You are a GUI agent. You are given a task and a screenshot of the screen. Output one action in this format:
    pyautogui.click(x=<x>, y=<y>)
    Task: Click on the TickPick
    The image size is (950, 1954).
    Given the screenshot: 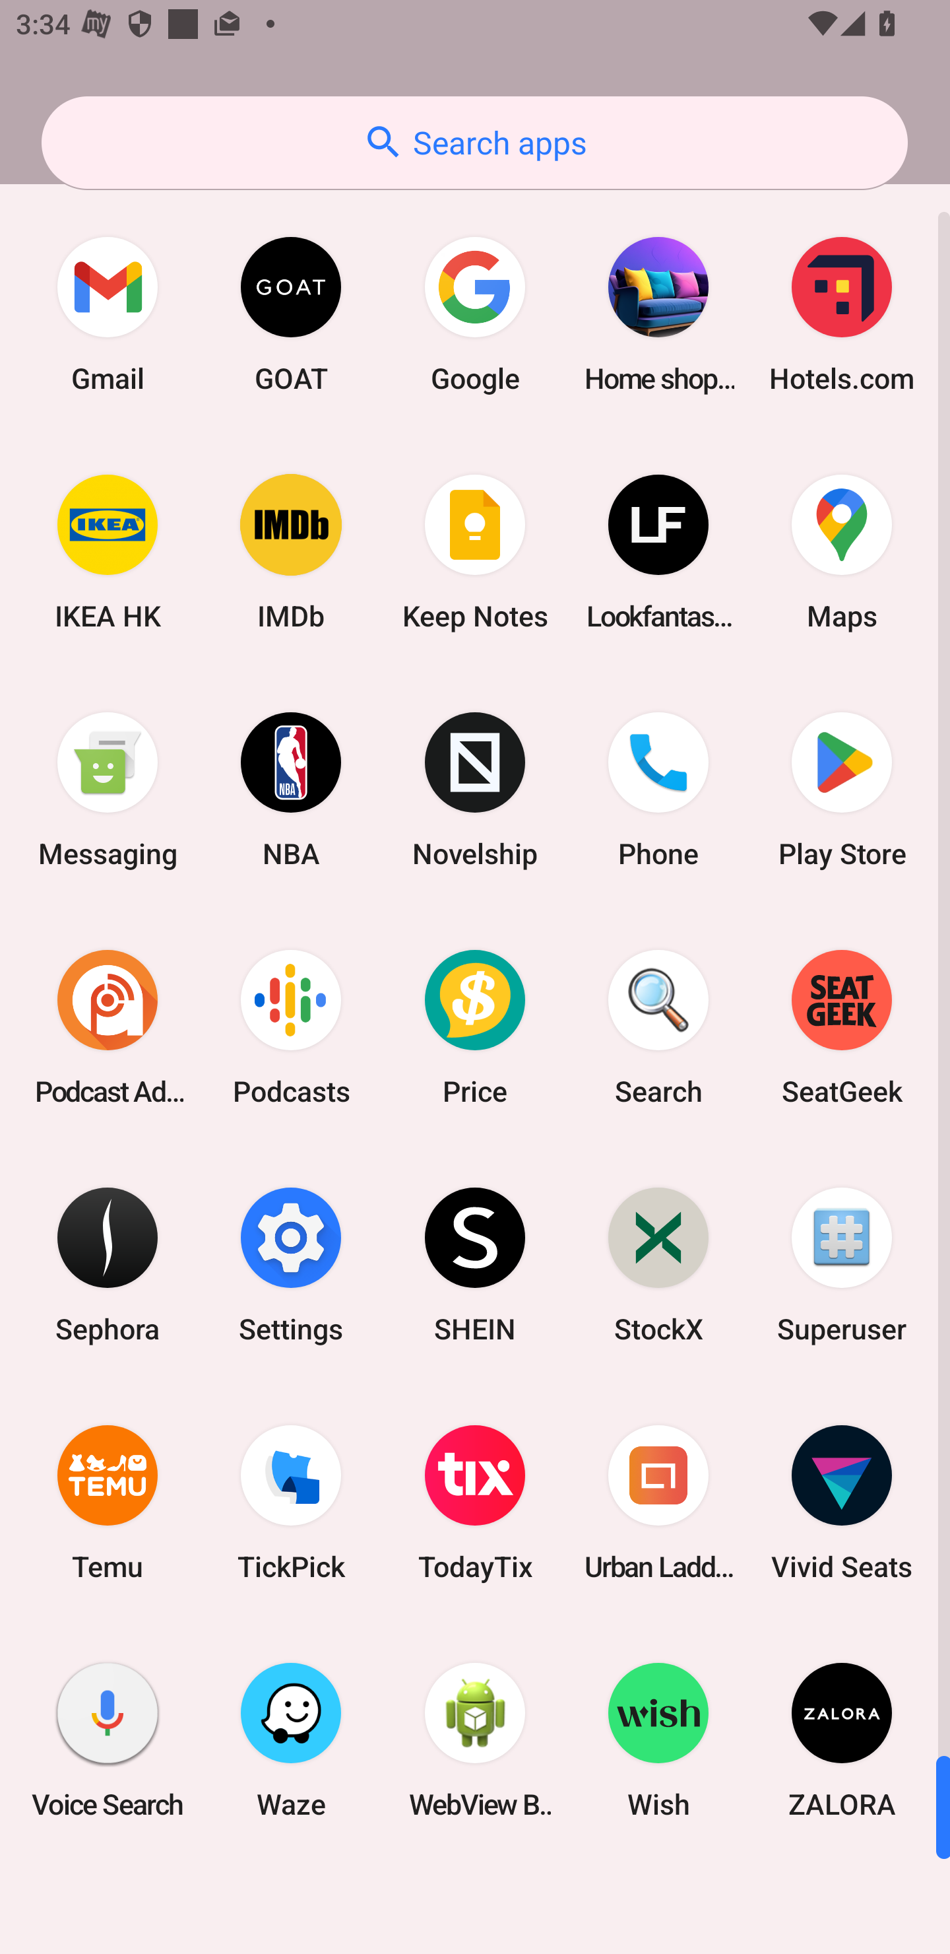 What is the action you would take?
    pyautogui.click(x=291, y=1502)
    